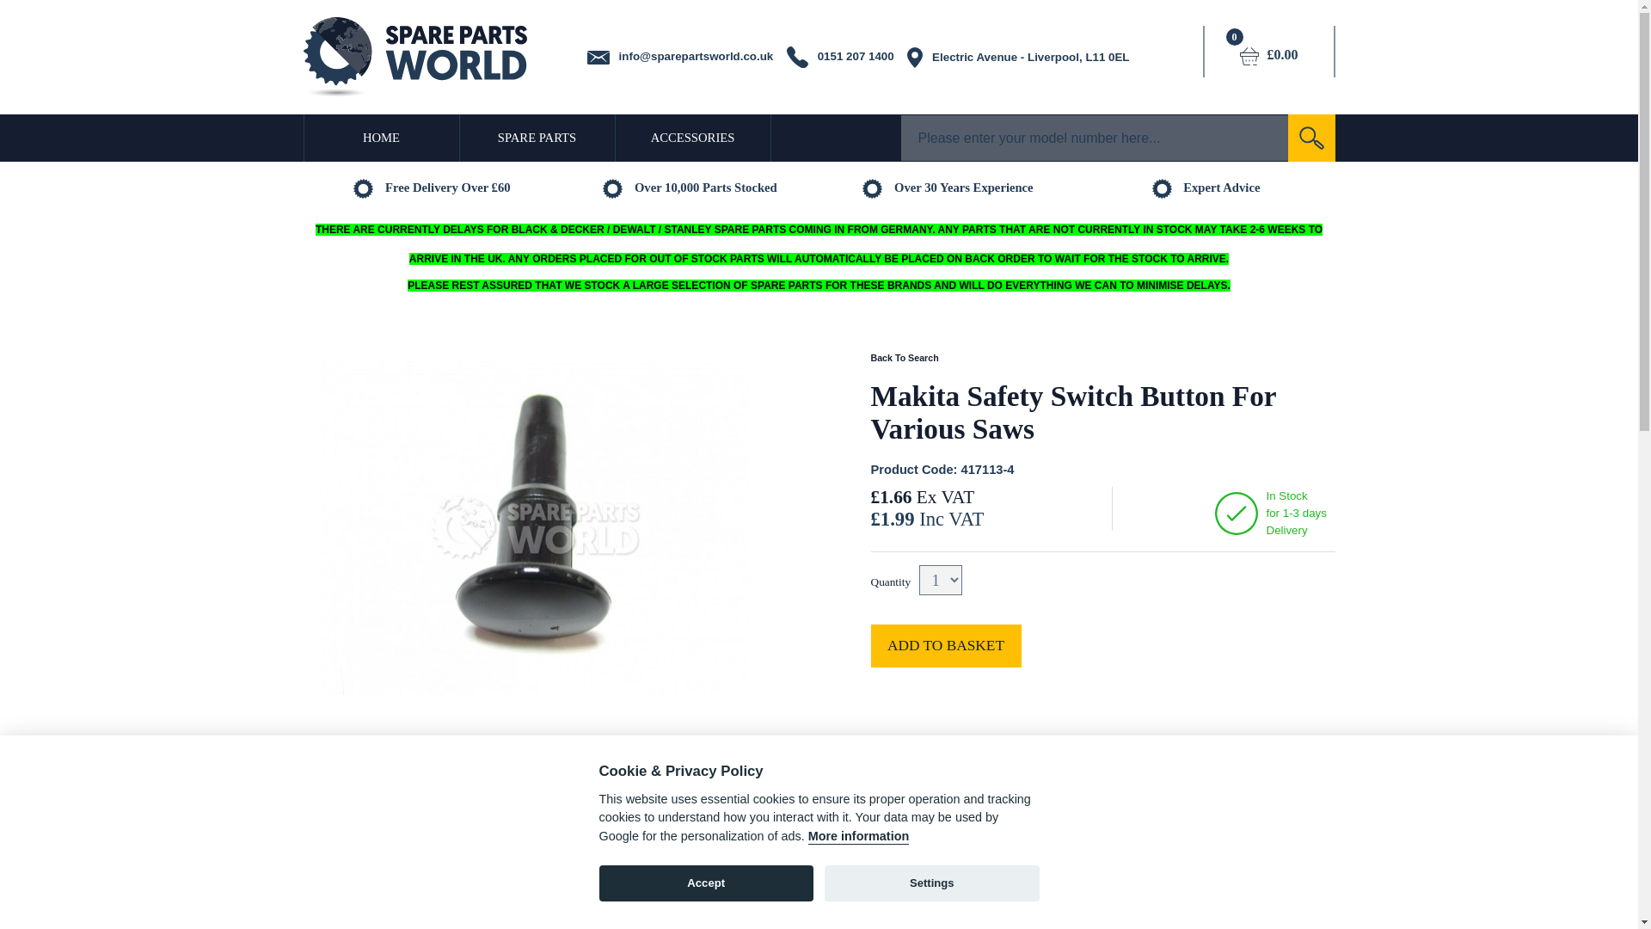  Describe the element at coordinates (842, 57) in the screenshot. I see `  0151 207 1400` at that location.